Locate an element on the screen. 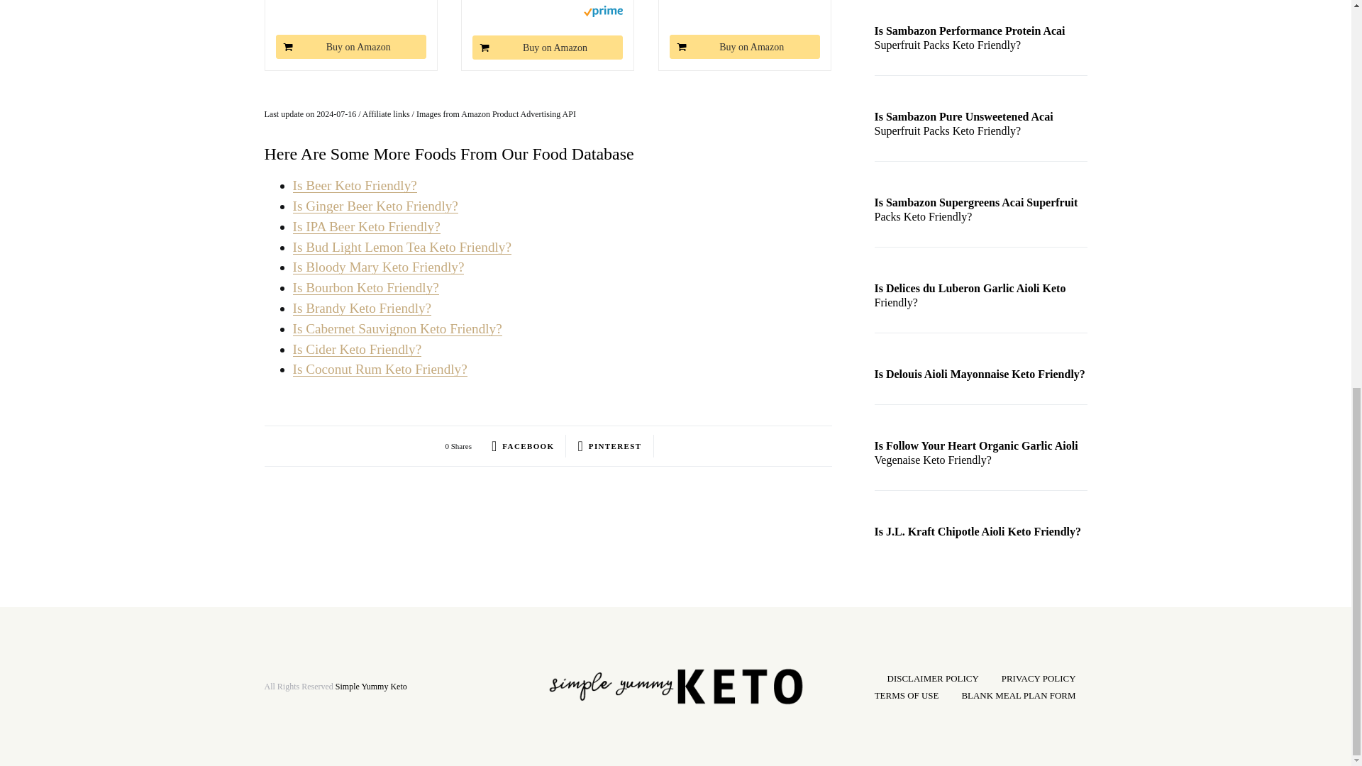 This screenshot has width=1362, height=766. FACEBOOK is located at coordinates (523, 445).